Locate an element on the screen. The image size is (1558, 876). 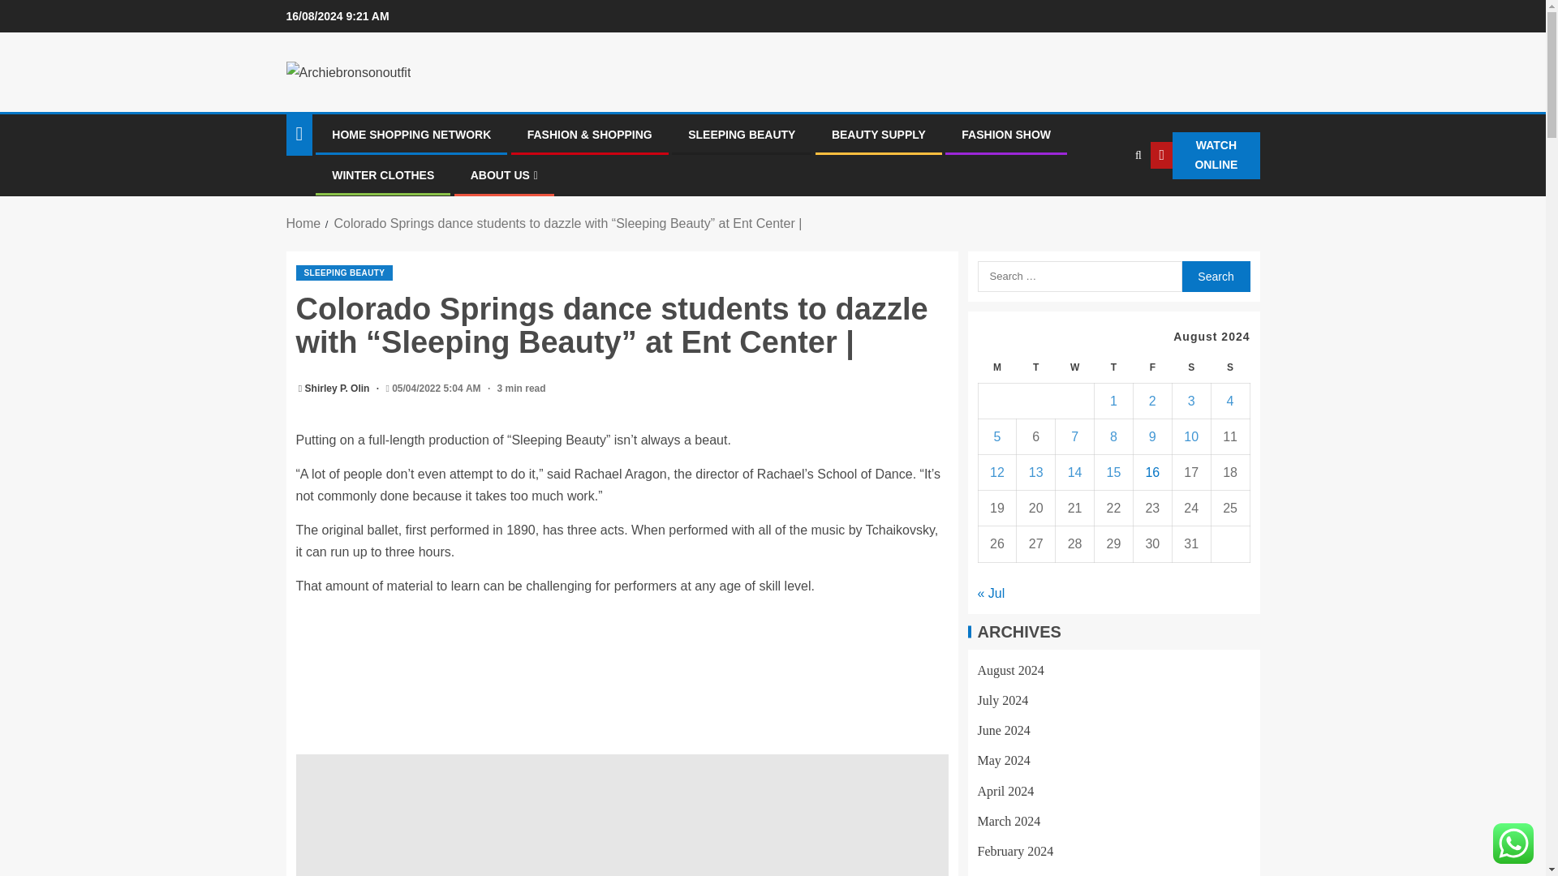
Home is located at coordinates (303, 223).